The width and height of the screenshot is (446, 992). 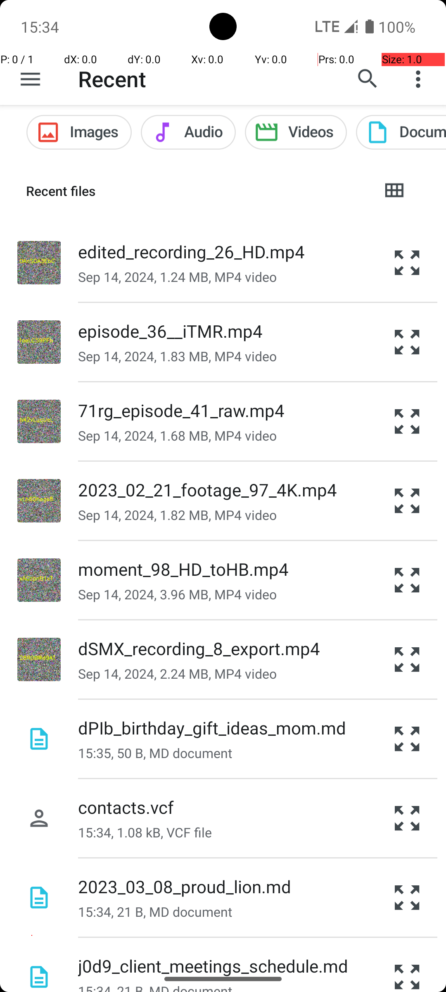 What do you see at coordinates (407, 580) in the screenshot?
I see `Preview the file moment_98_HD_toHB.mp4` at bounding box center [407, 580].